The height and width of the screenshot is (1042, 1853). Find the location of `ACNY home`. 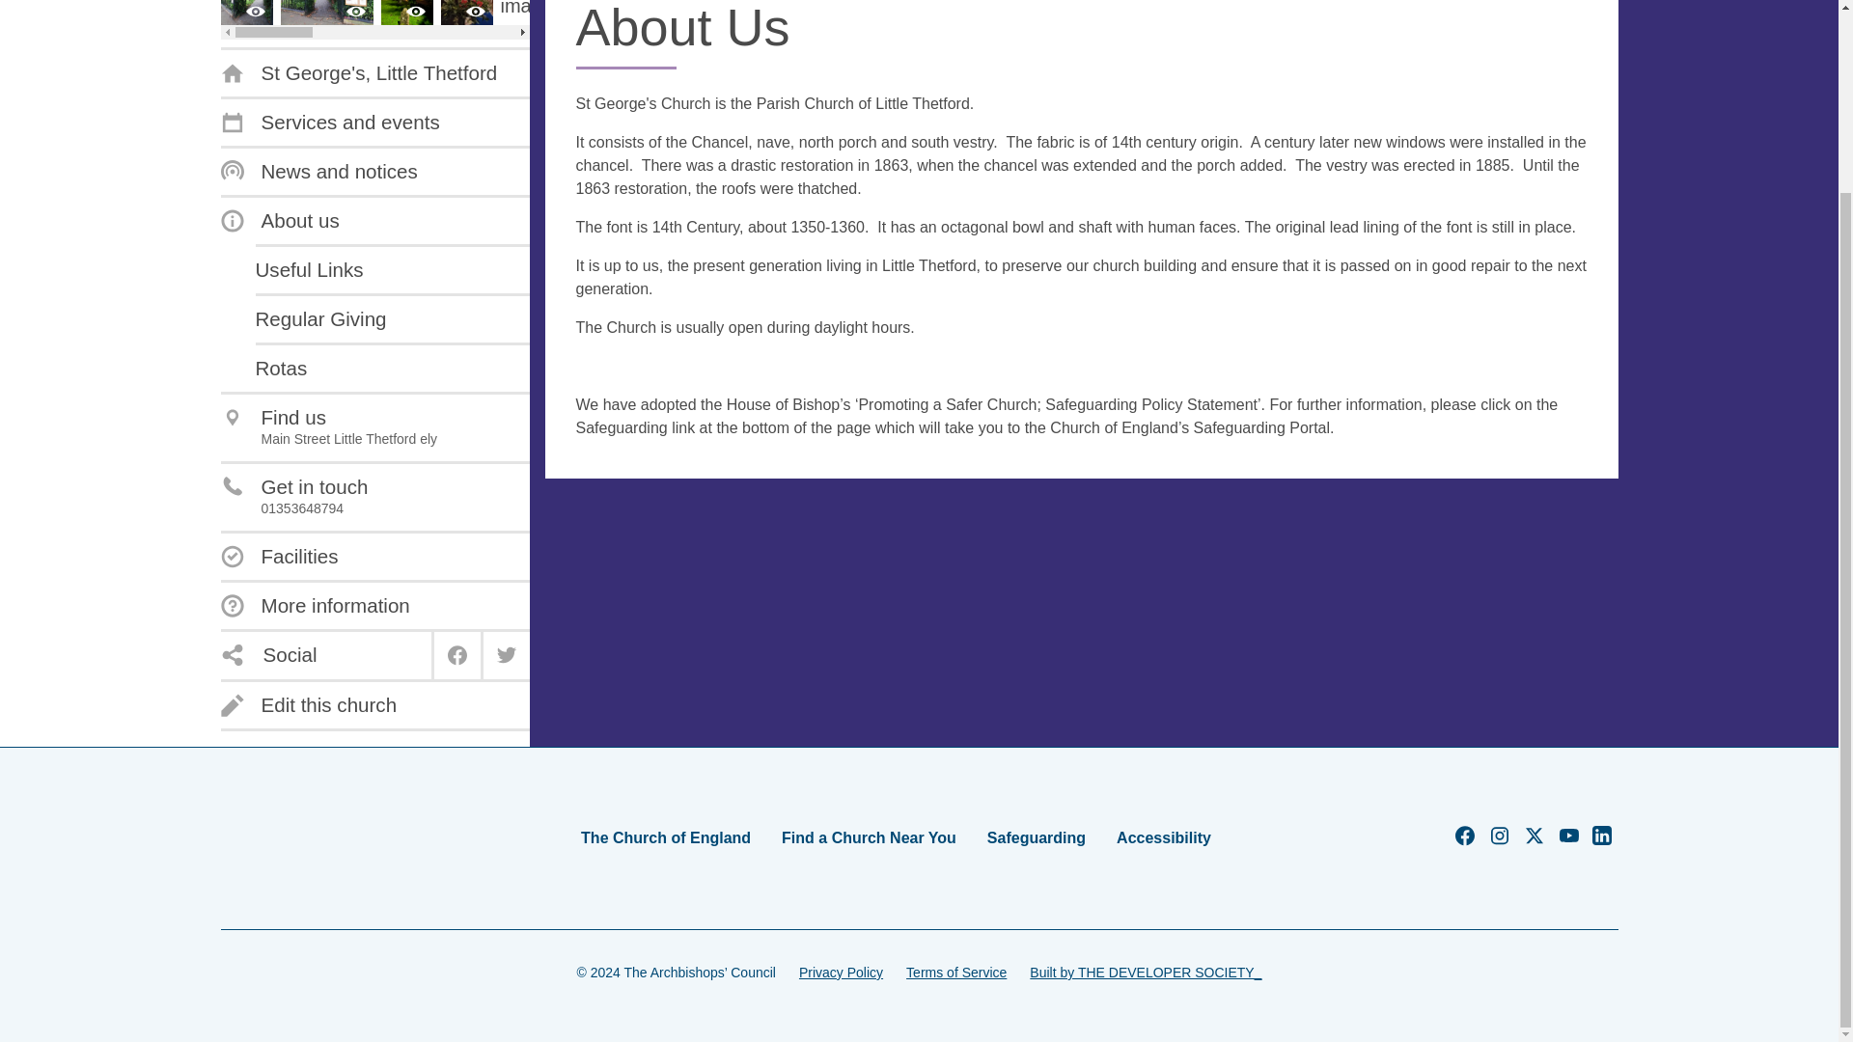

ACNY home is located at coordinates (282, 837).